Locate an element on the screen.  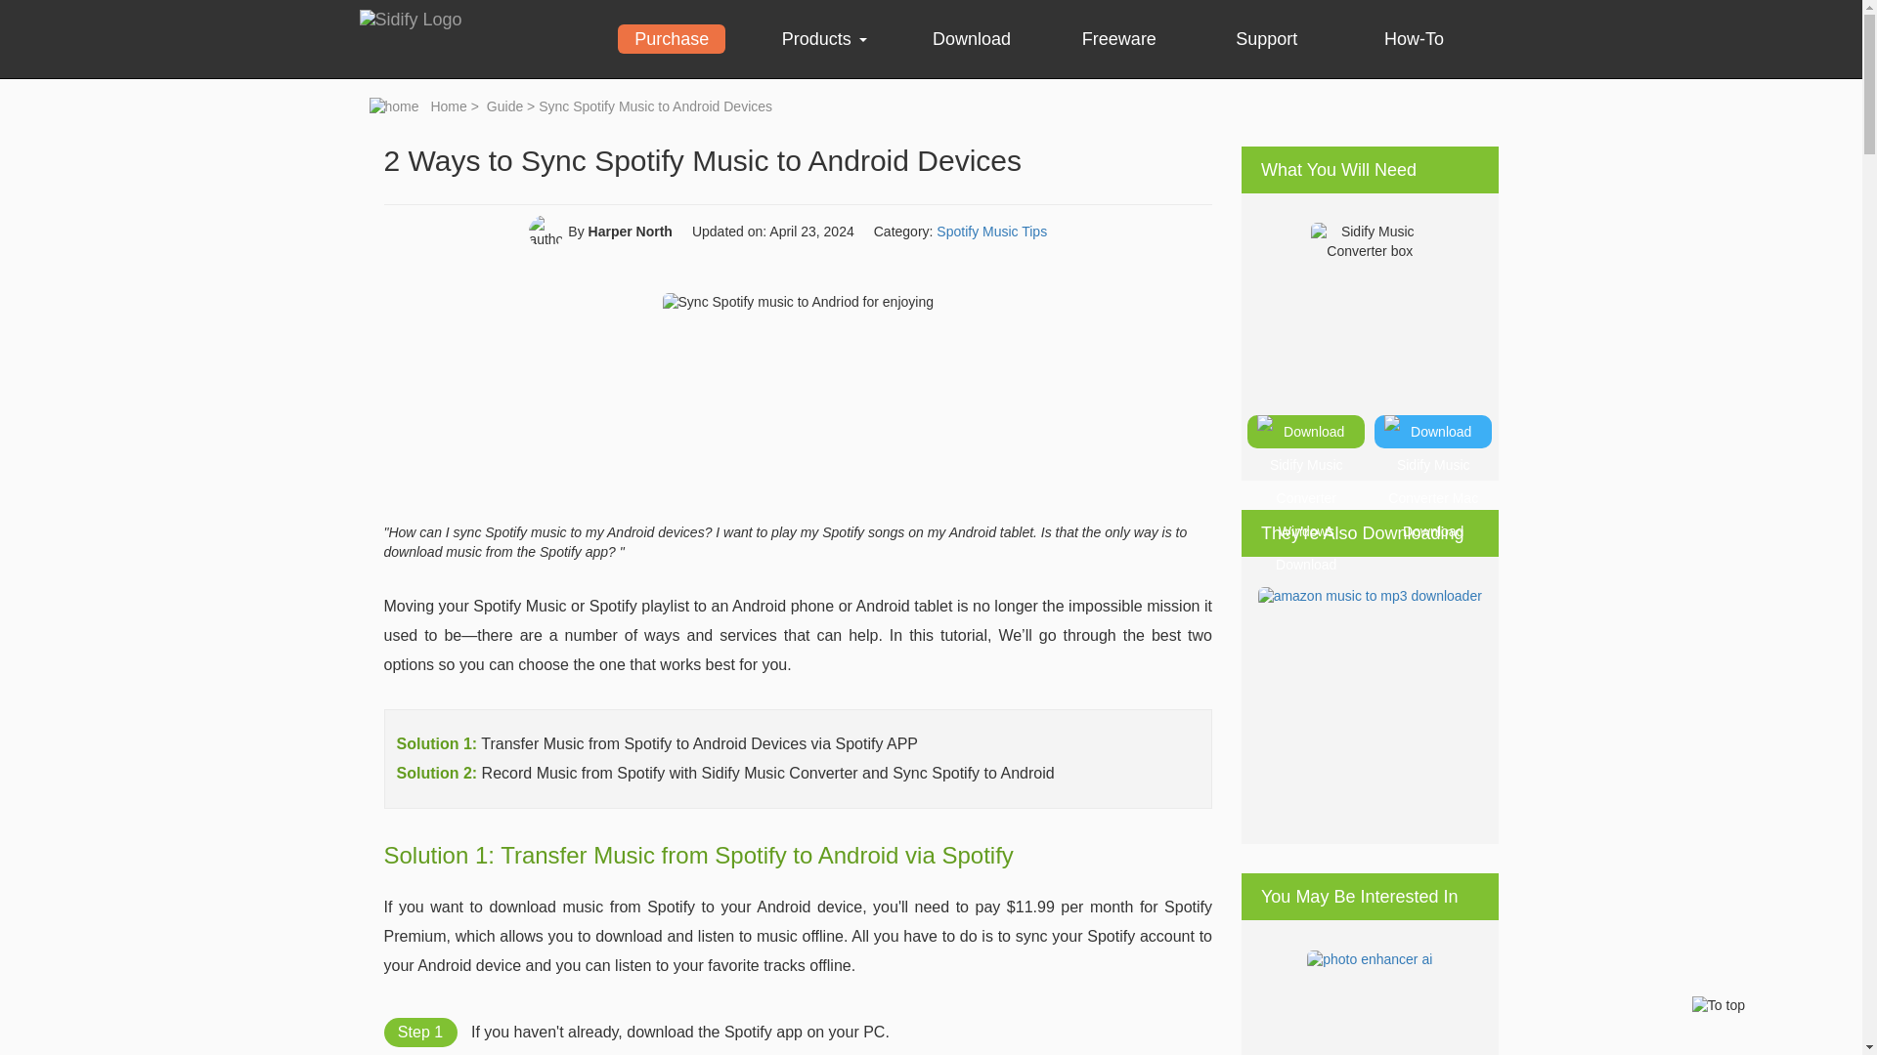
Freeware is located at coordinates (1118, 39).